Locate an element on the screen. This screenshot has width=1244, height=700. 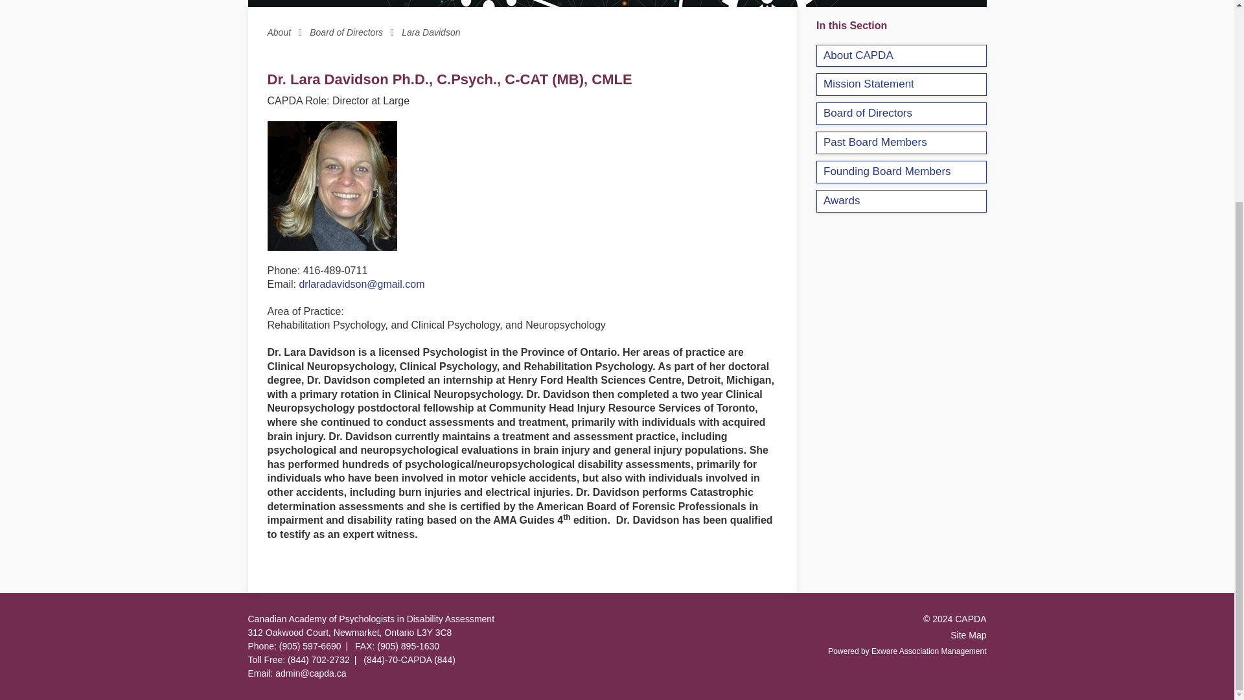
Board of Directors is located at coordinates (356, 32).